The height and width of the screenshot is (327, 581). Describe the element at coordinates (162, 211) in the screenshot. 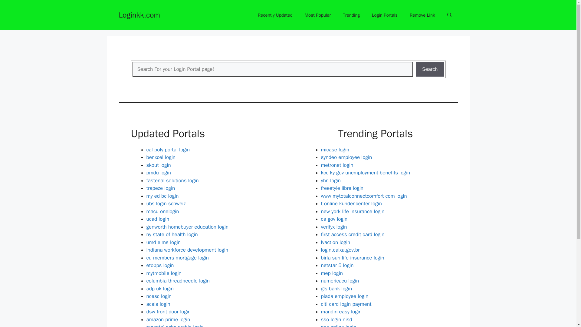

I see `macu onelogin` at that location.